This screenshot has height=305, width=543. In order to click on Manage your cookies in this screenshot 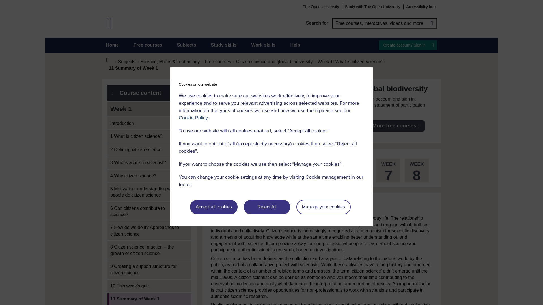, I will do `click(324, 207)`.